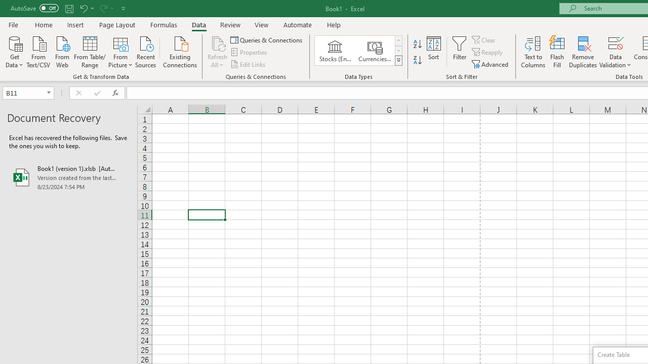 The image size is (648, 364). I want to click on File Tab, so click(13, 24).